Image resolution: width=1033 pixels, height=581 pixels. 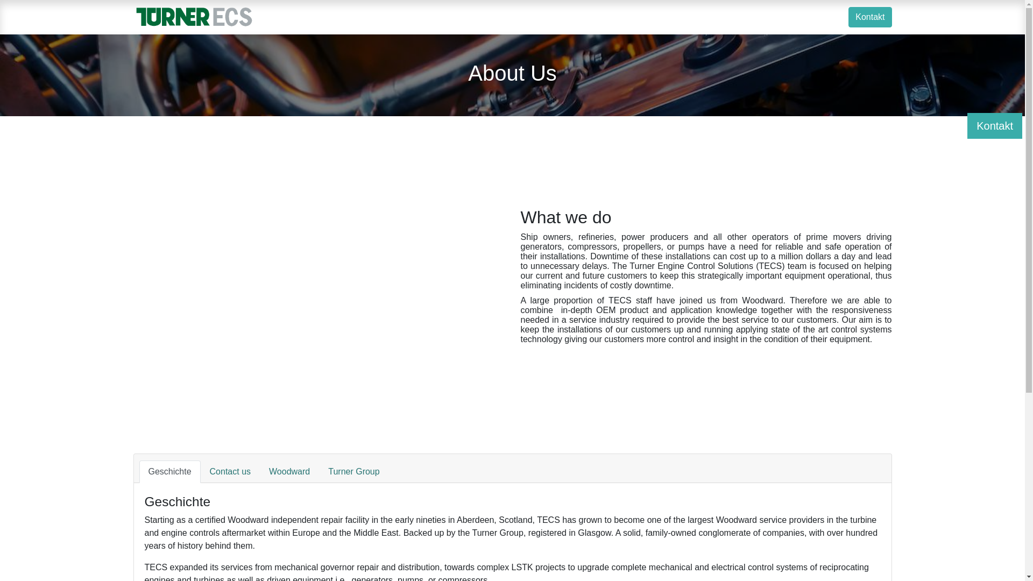 I want to click on Kontakt, so click(x=869, y=17).